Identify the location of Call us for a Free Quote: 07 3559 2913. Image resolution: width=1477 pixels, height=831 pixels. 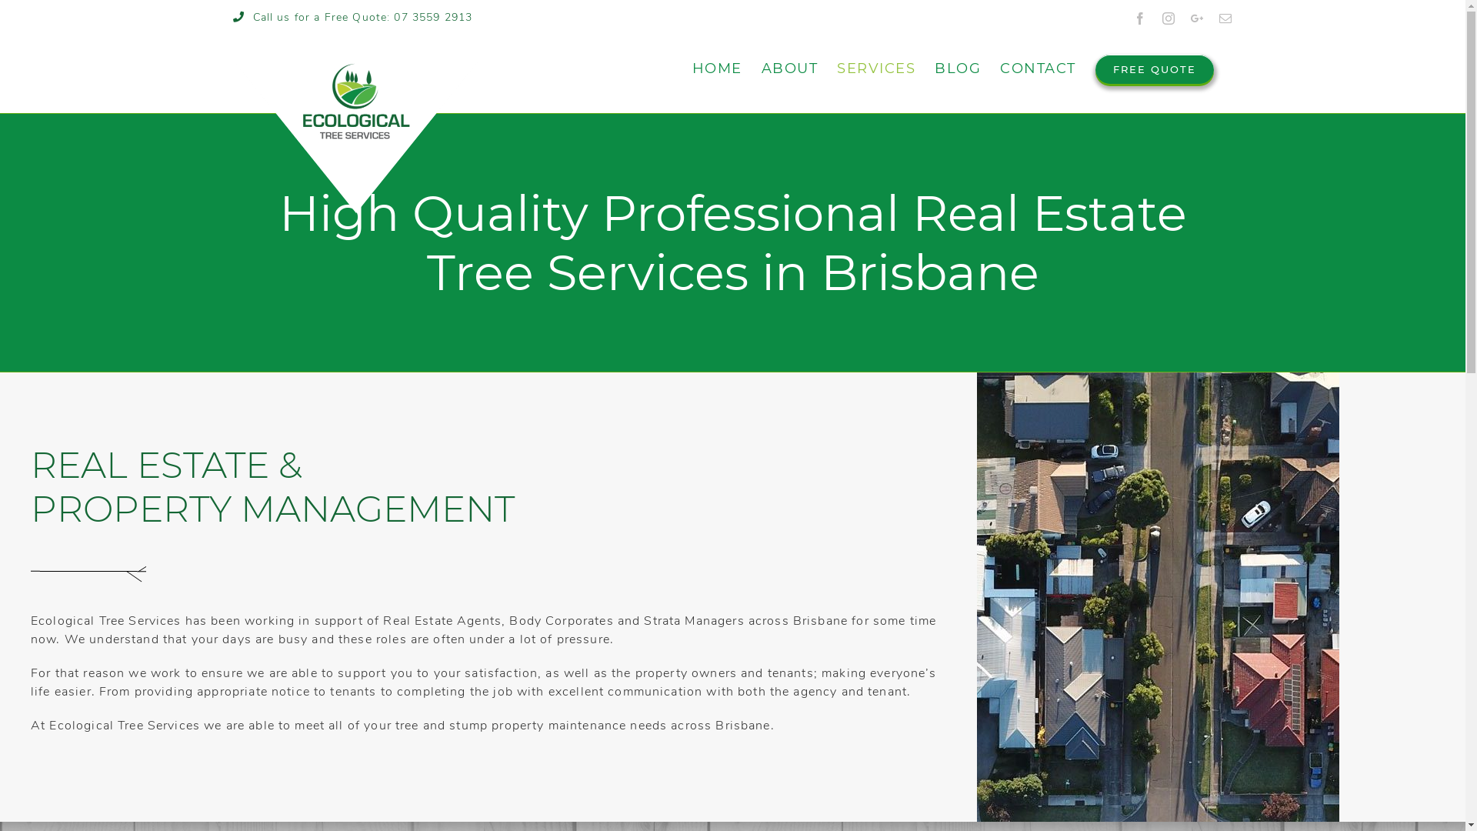
(352, 17).